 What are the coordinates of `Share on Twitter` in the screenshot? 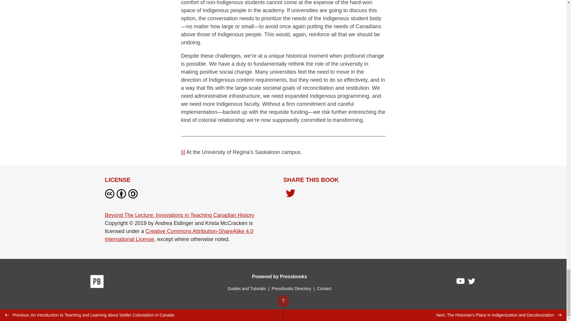 It's located at (290, 195).